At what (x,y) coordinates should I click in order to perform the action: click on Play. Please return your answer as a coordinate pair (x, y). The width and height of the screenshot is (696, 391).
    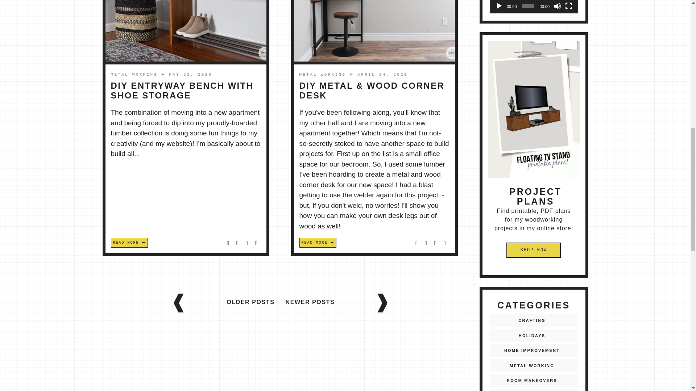
    Looking at the image, I should click on (499, 6).